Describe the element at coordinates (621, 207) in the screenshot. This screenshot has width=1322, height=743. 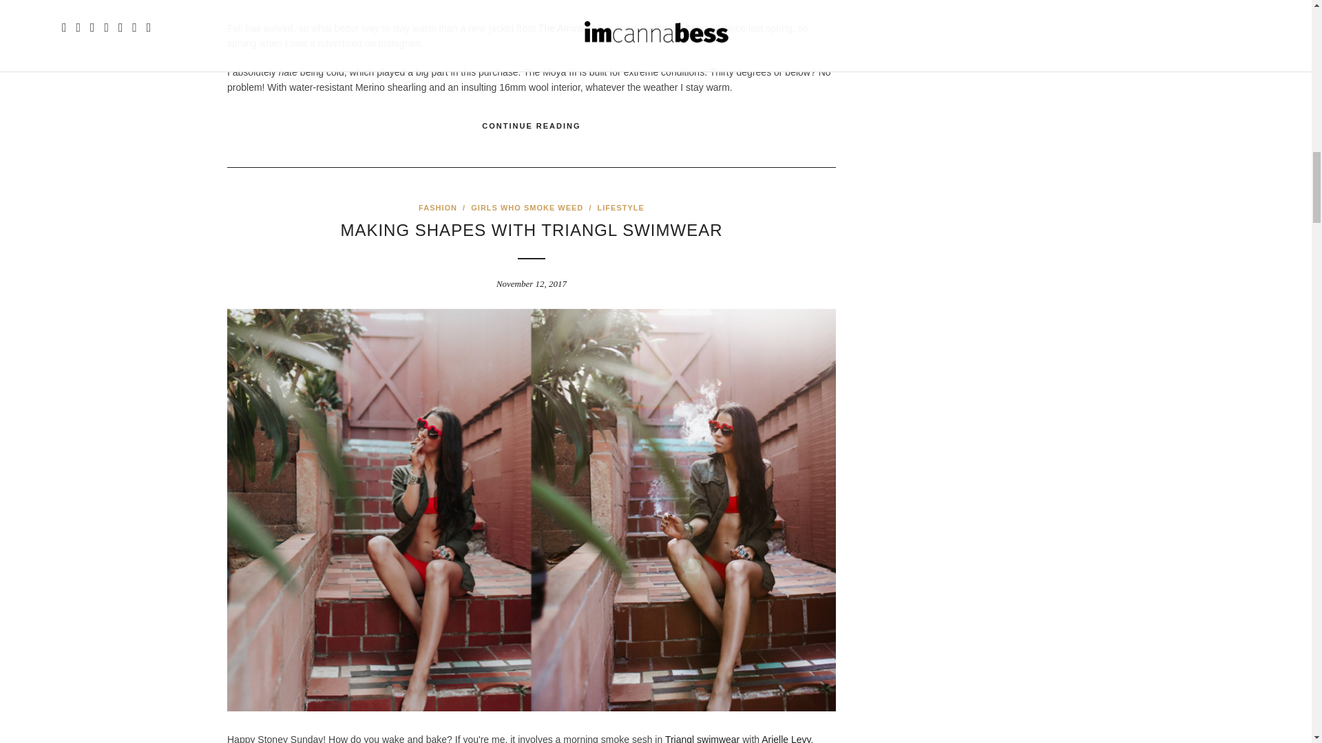
I see `LIFESTYLE` at that location.